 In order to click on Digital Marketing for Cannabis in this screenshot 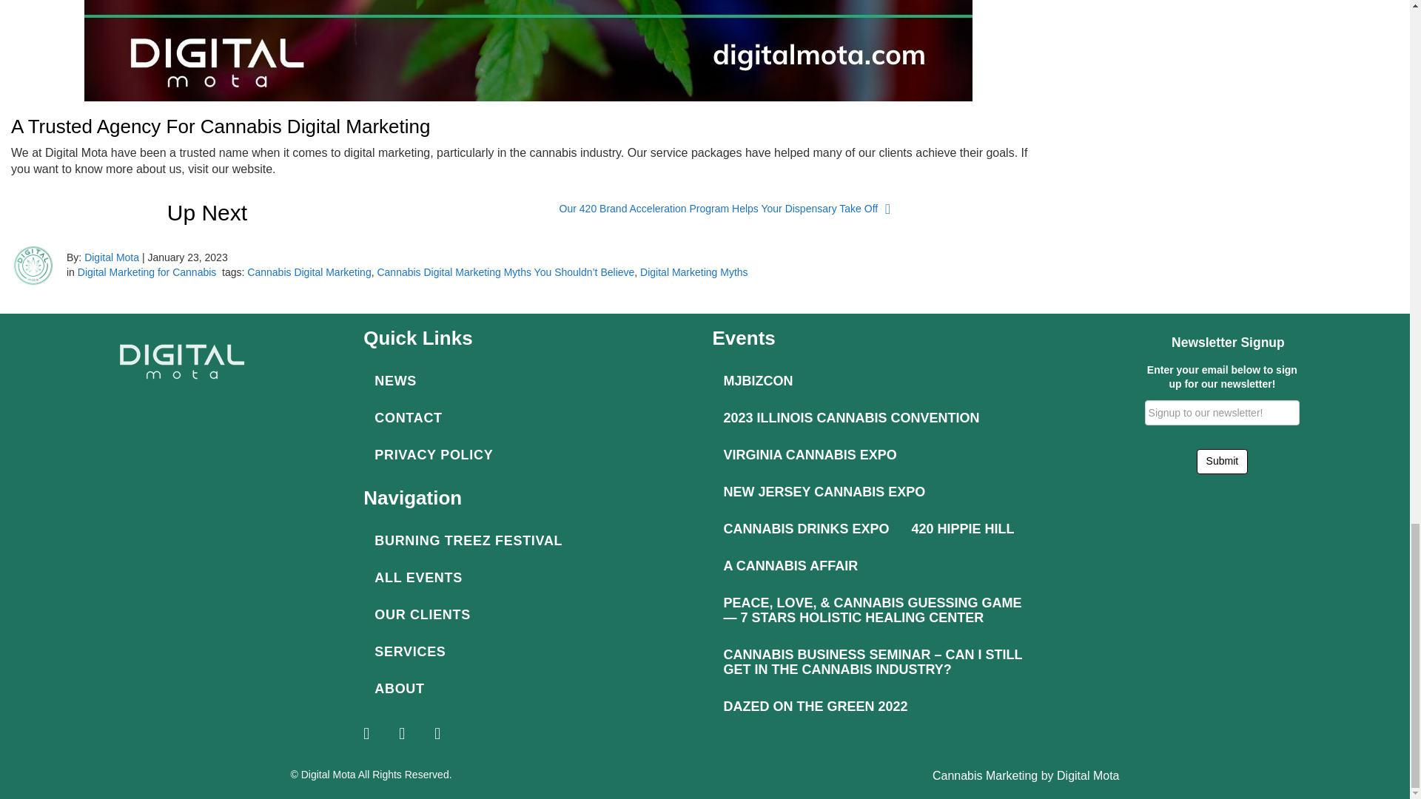, I will do `click(147, 272)`.